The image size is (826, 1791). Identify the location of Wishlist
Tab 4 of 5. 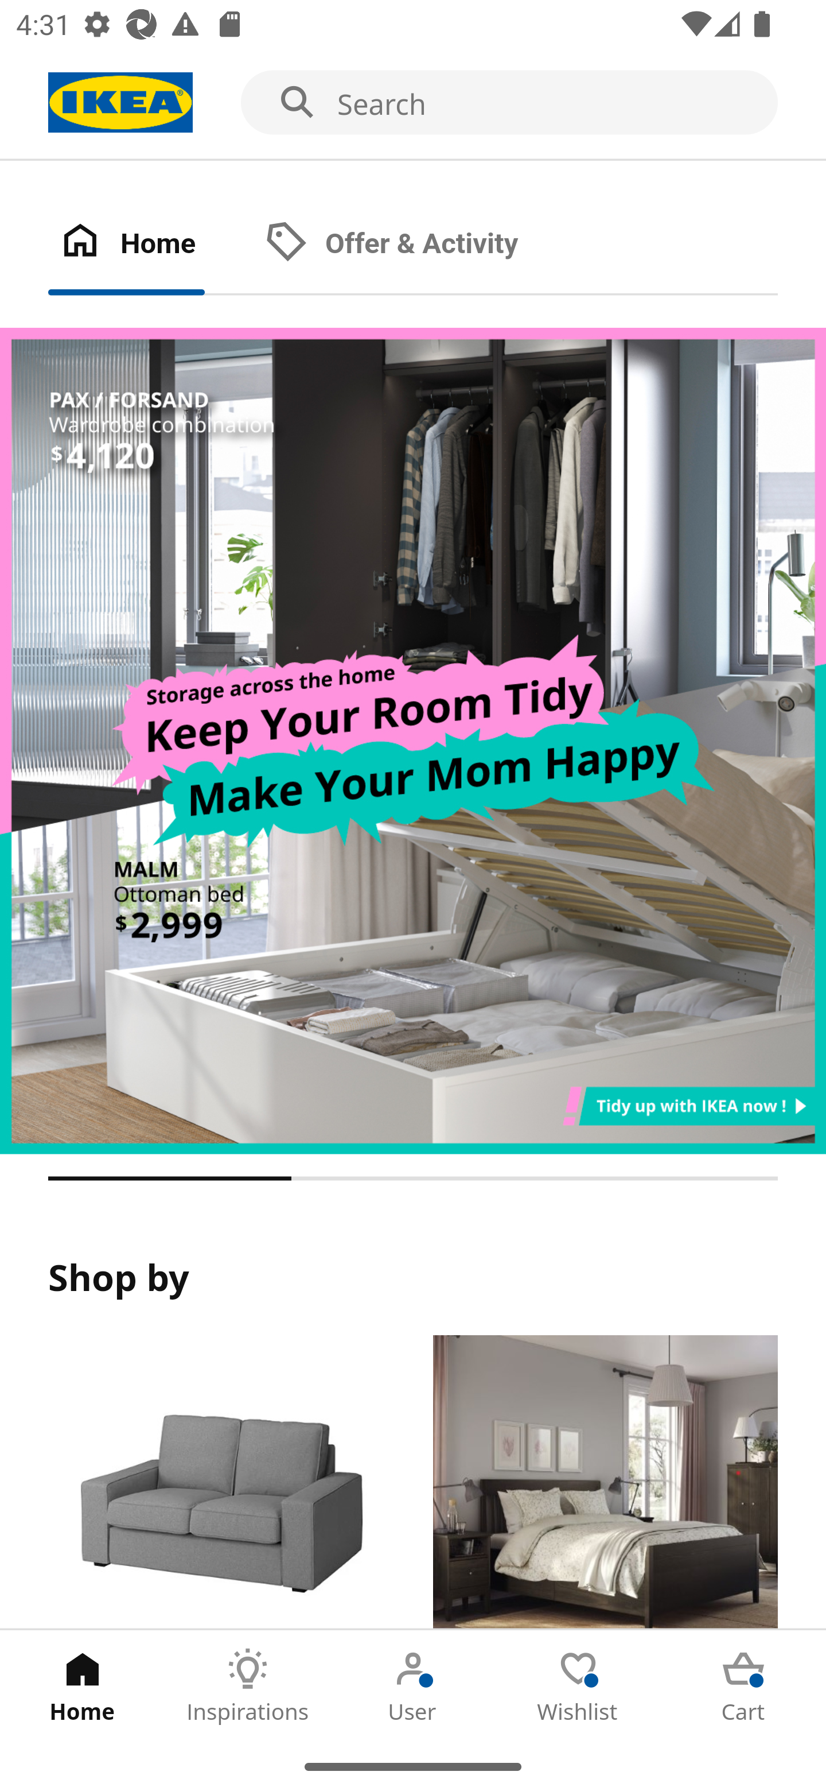
(578, 1686).